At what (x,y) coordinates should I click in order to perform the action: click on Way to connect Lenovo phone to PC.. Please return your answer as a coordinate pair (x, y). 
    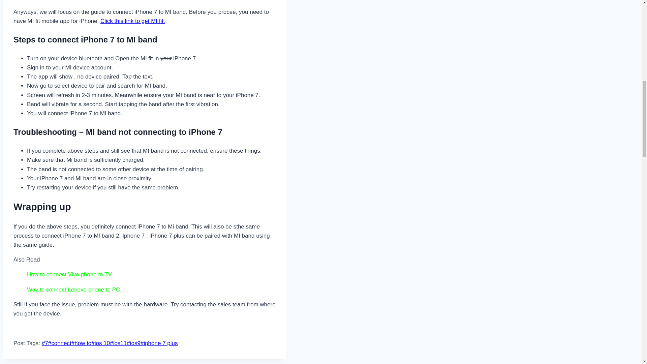
    Looking at the image, I should click on (74, 290).